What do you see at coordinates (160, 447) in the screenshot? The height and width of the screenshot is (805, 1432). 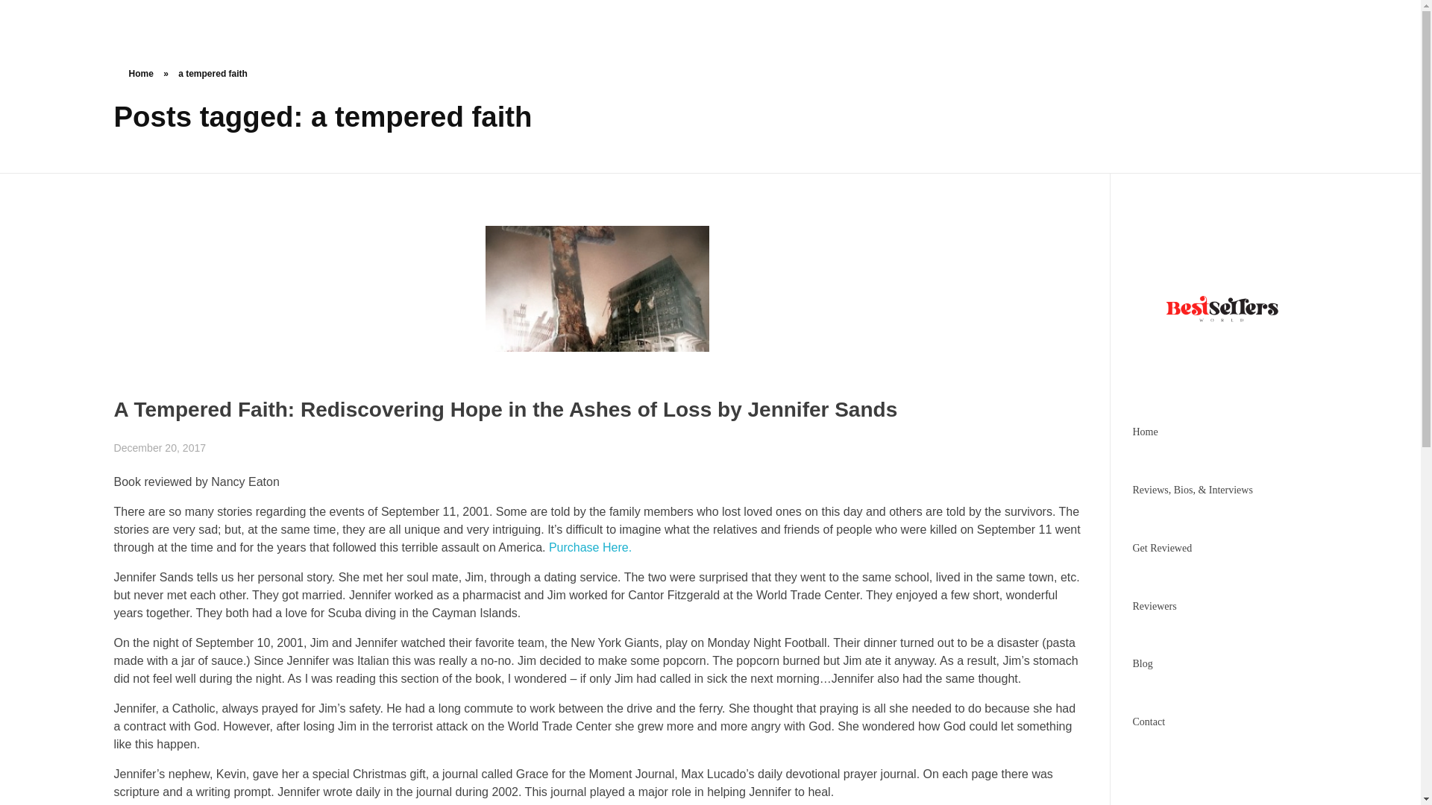 I see `2017-12-20T21:31:53-05:00` at bounding box center [160, 447].